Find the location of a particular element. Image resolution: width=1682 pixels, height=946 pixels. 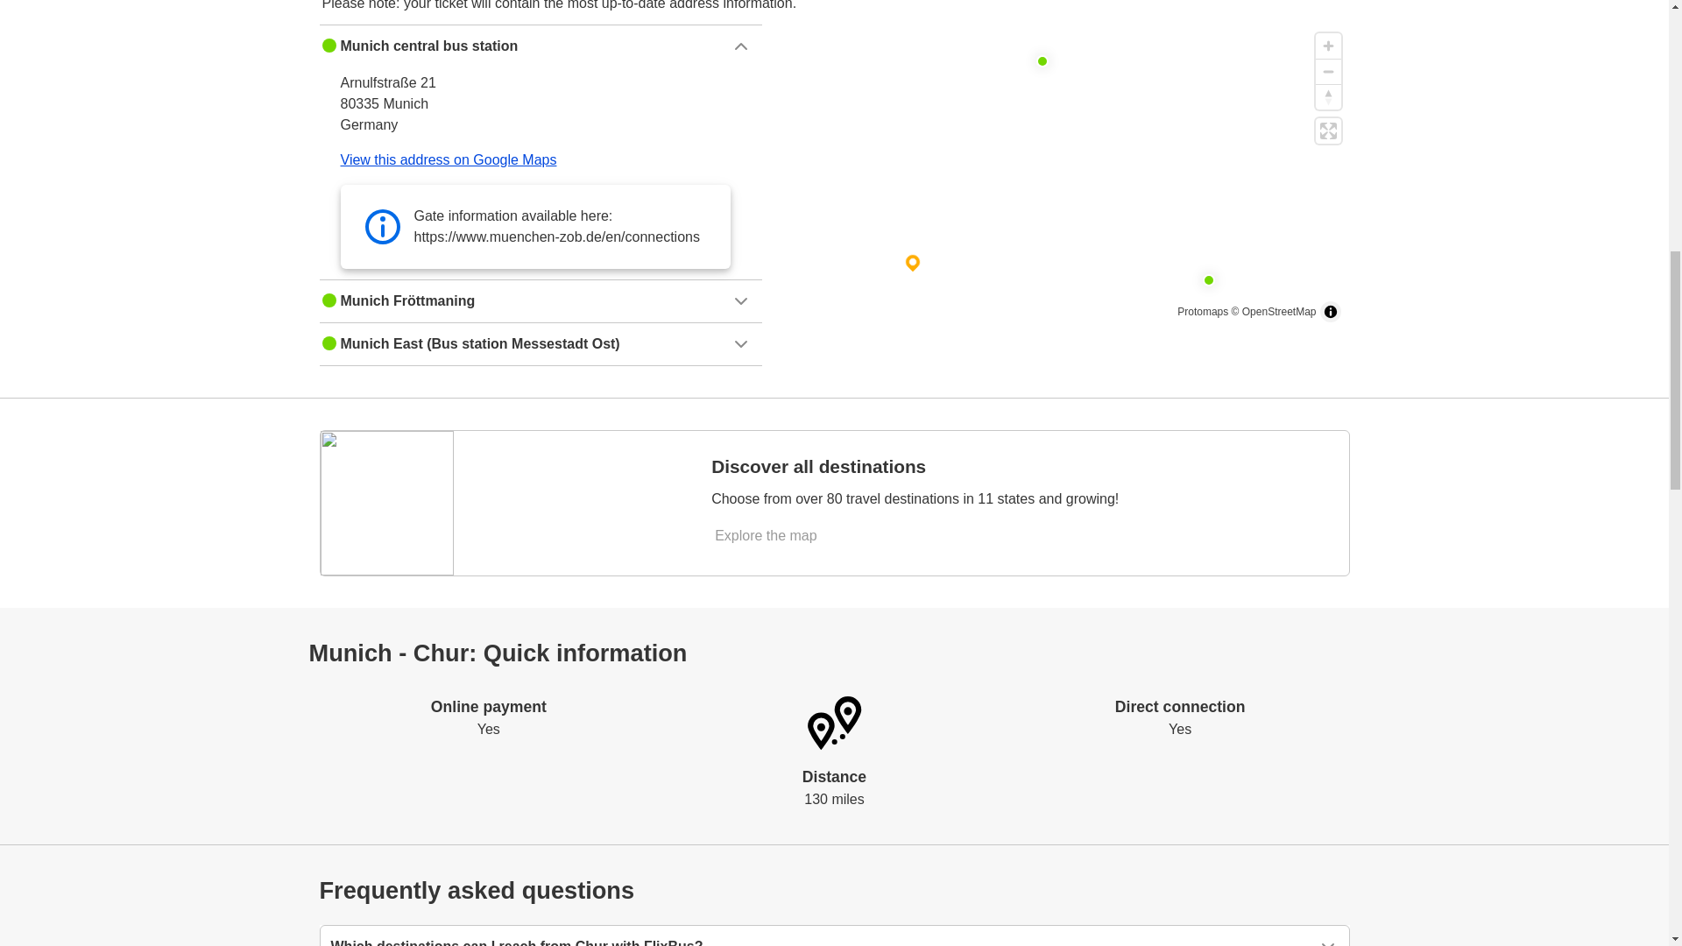

Protomaps is located at coordinates (1202, 311).